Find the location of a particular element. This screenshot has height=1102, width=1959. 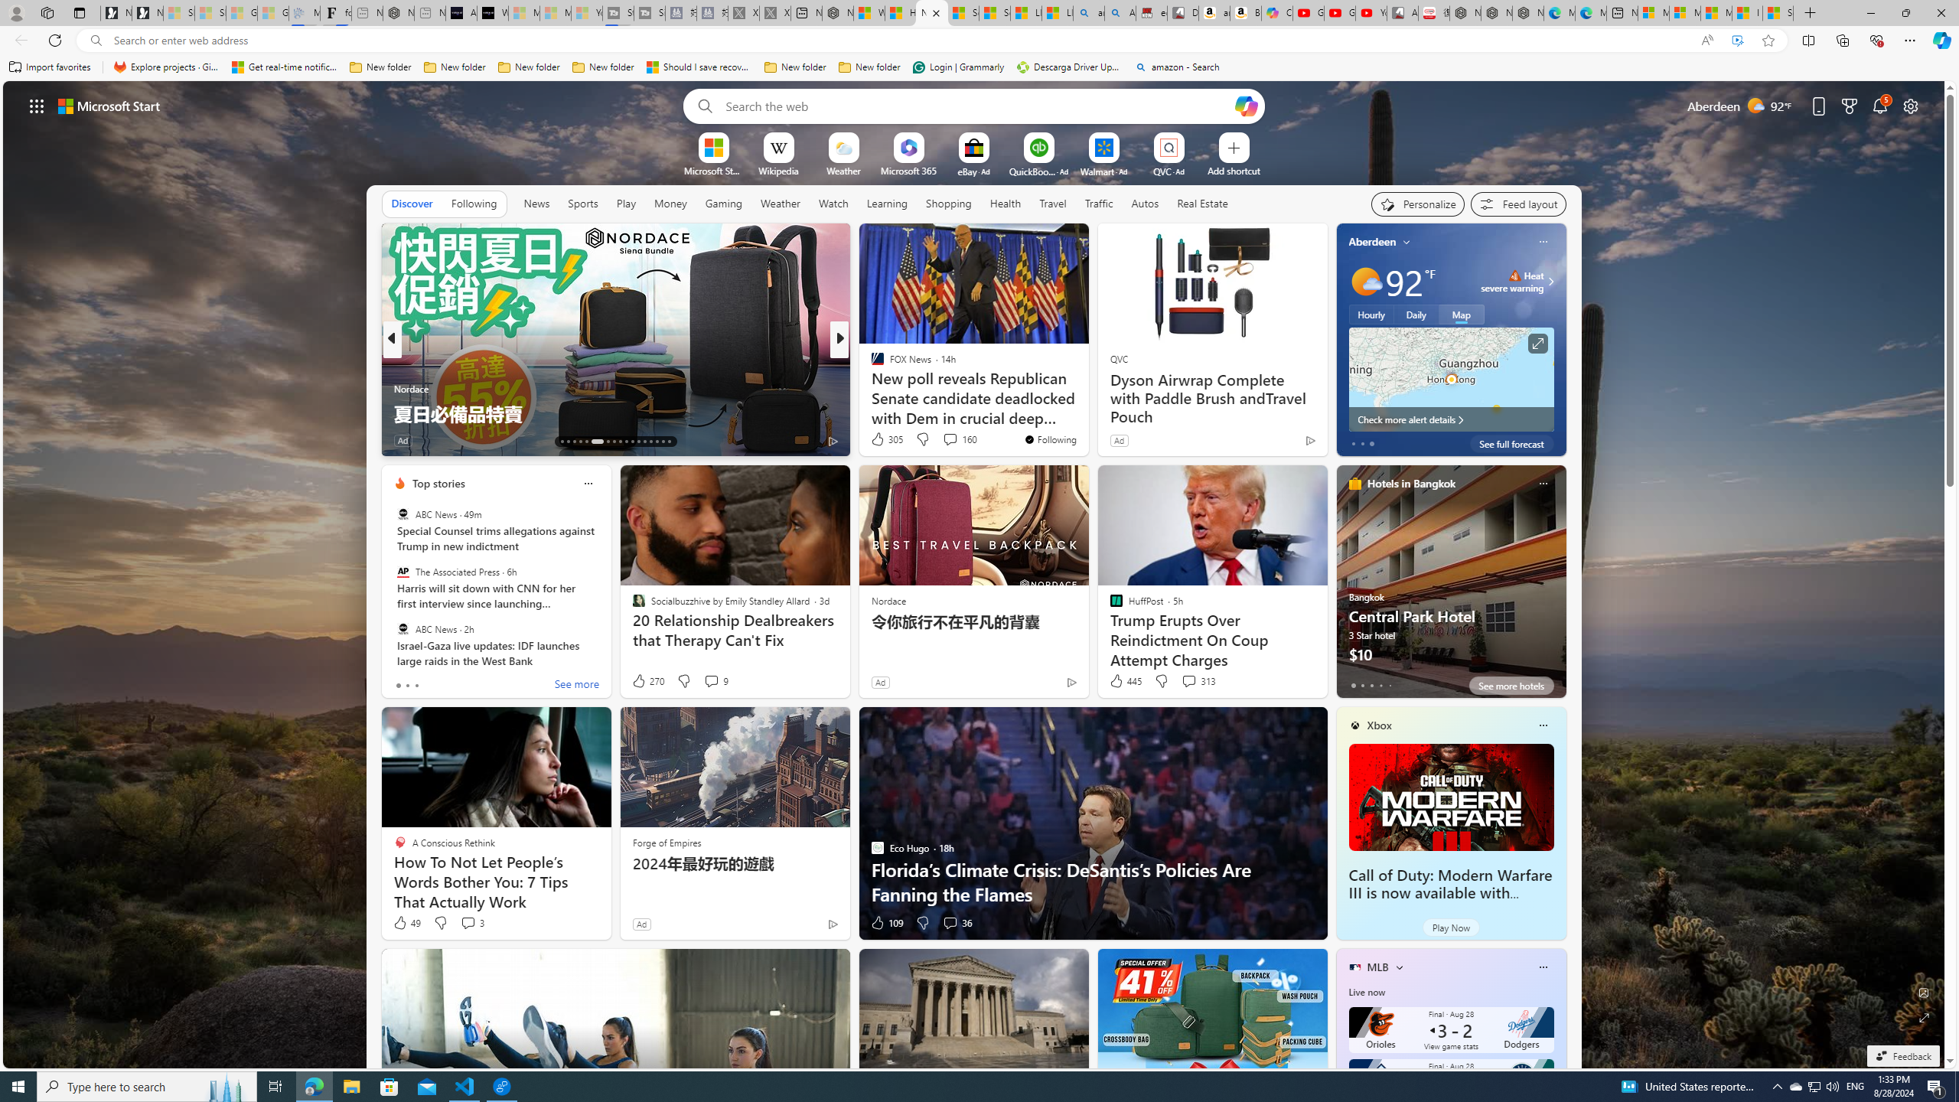

Autos is located at coordinates (1145, 204).